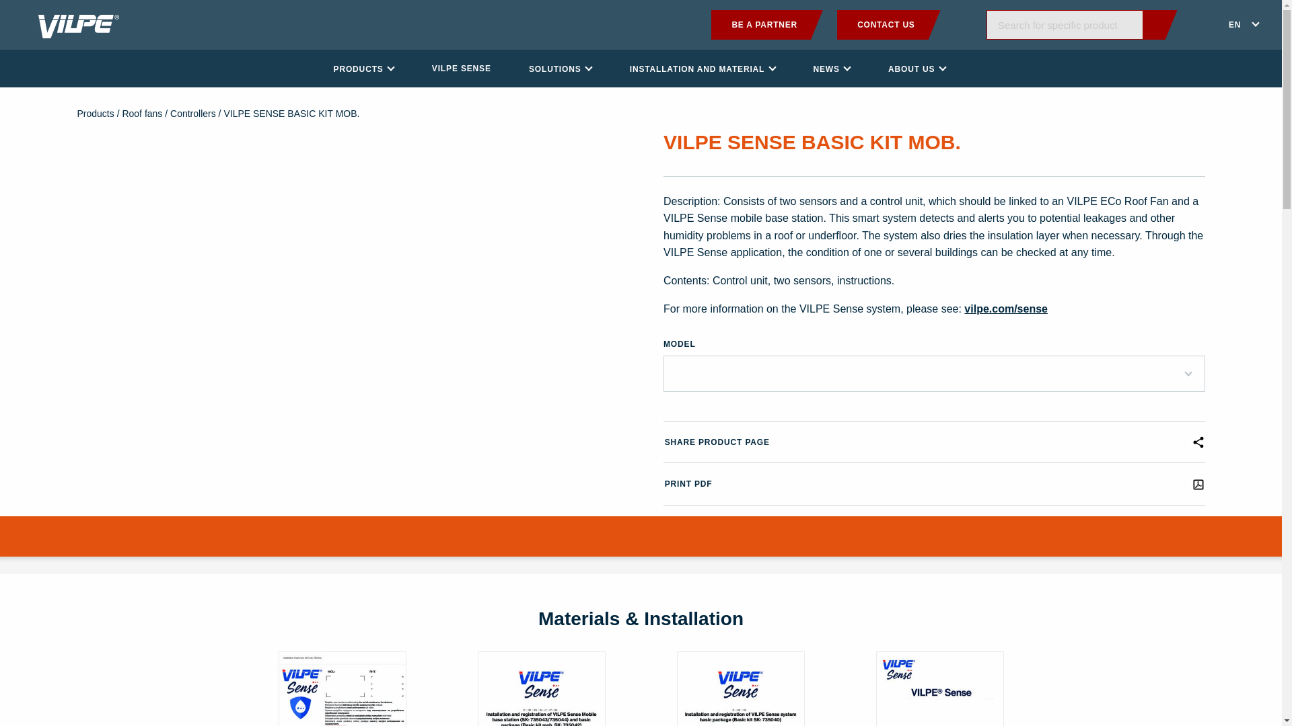 Image resolution: width=1292 pixels, height=726 pixels. What do you see at coordinates (888, 25) in the screenshot?
I see `CONTACT US` at bounding box center [888, 25].